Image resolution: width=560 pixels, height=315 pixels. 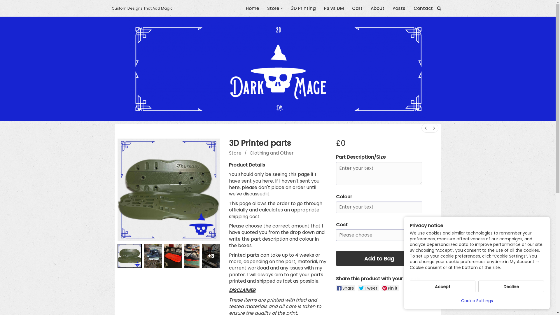 I want to click on Pin it, so click(x=390, y=288).